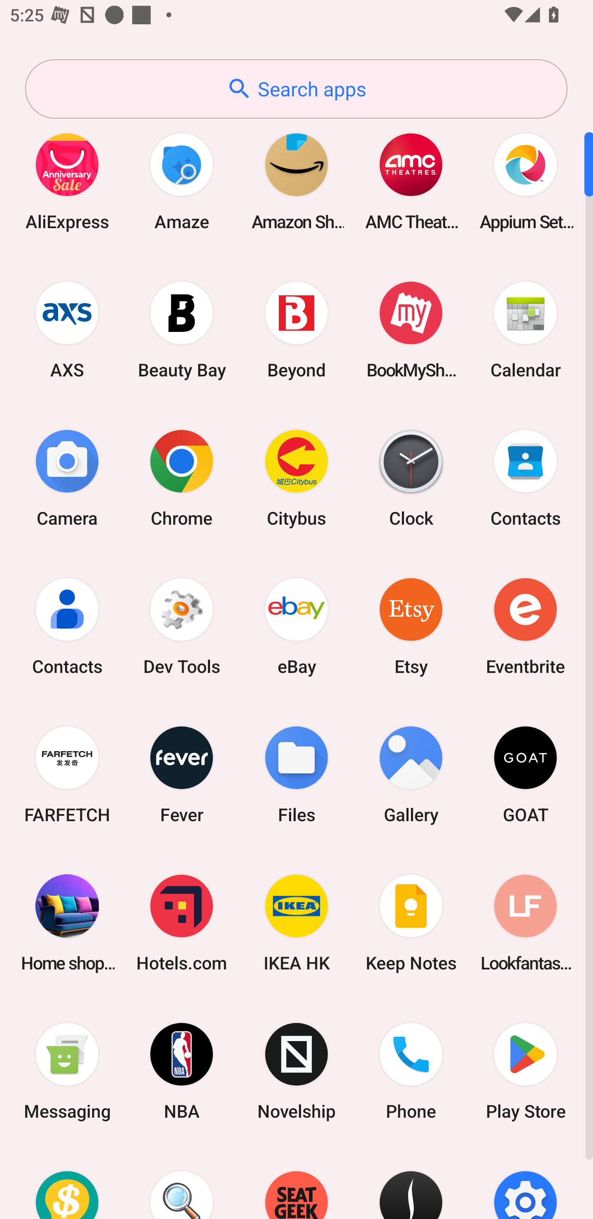 This screenshot has height=1219, width=593. I want to click on Citybus, so click(296, 478).